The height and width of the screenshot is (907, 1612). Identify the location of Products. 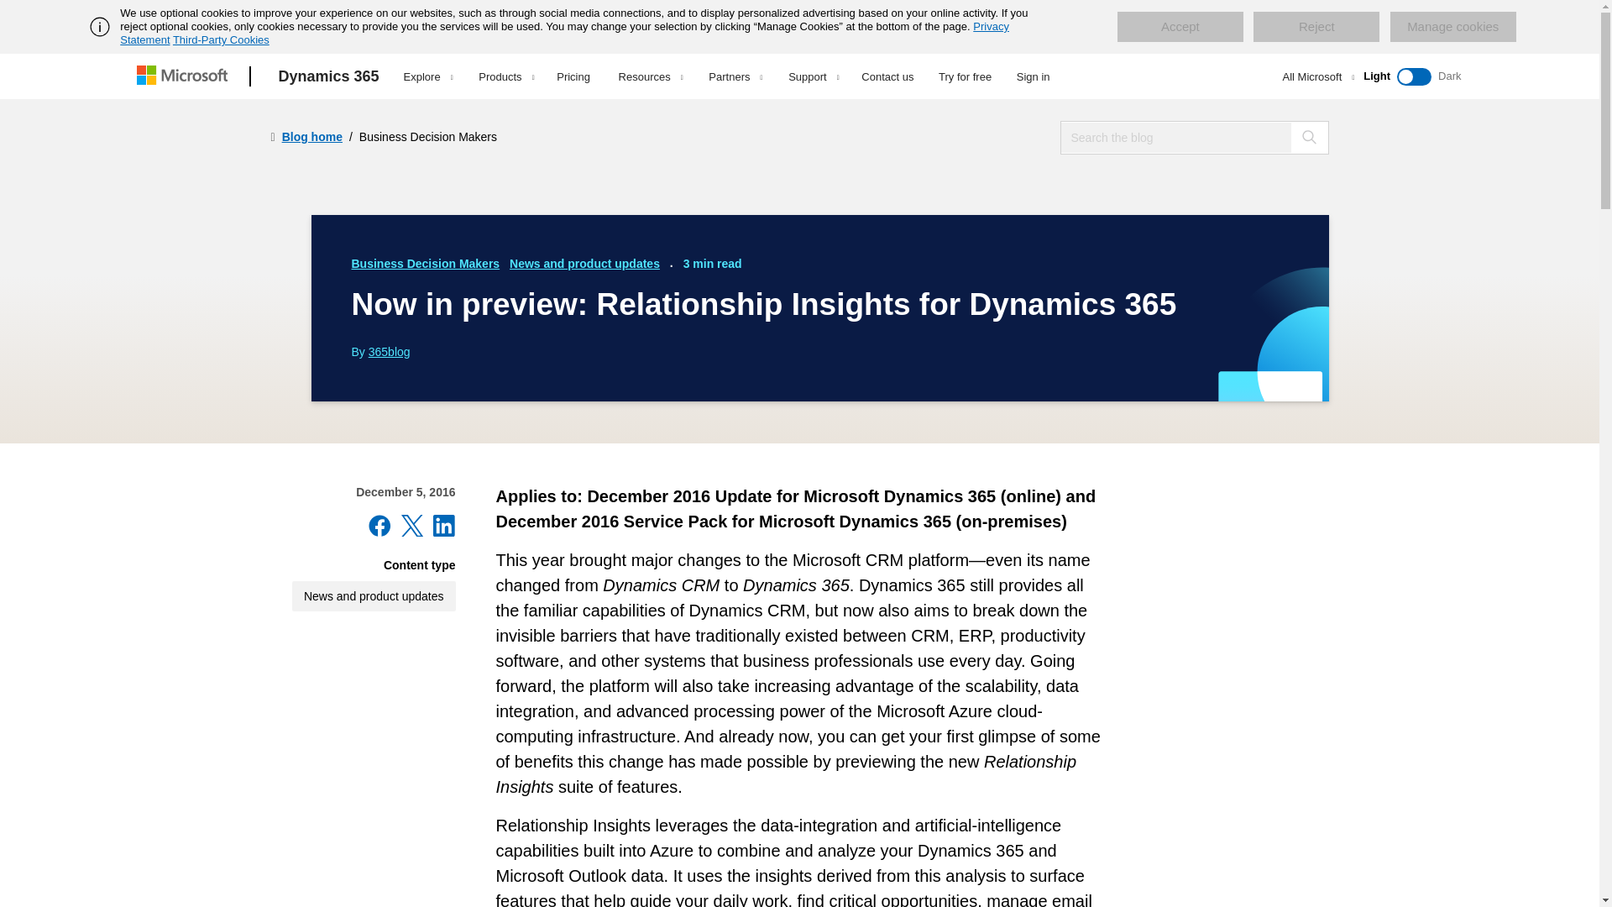
(505, 76).